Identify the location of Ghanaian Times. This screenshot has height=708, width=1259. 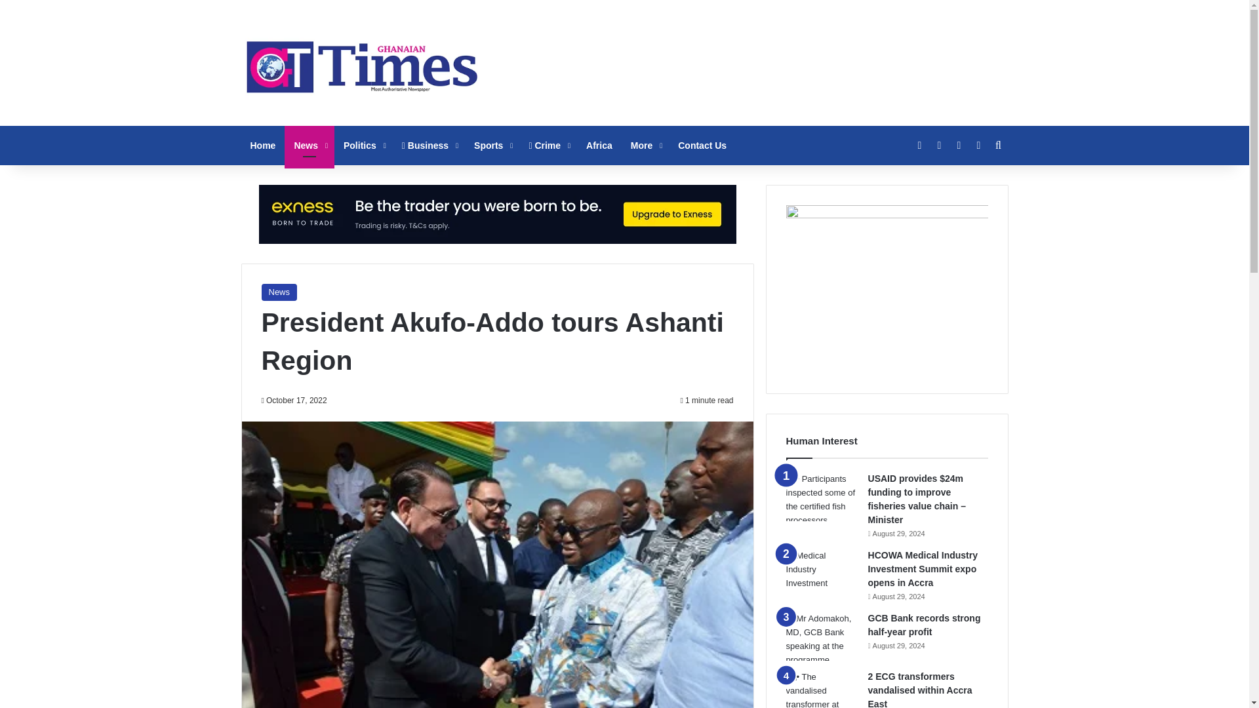
(362, 63).